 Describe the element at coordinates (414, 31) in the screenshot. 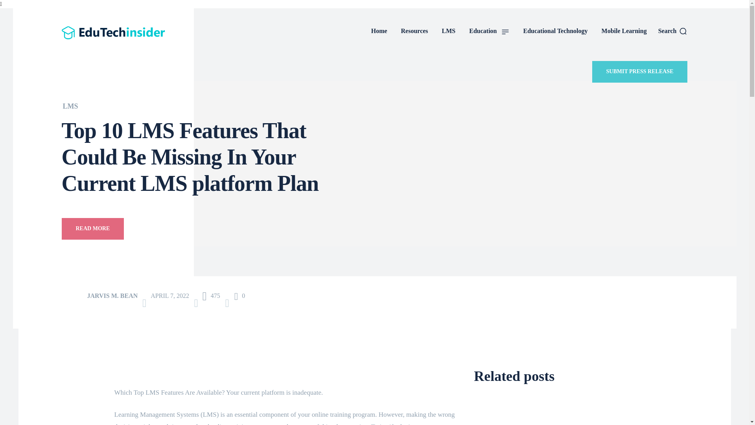

I see `Resources` at that location.